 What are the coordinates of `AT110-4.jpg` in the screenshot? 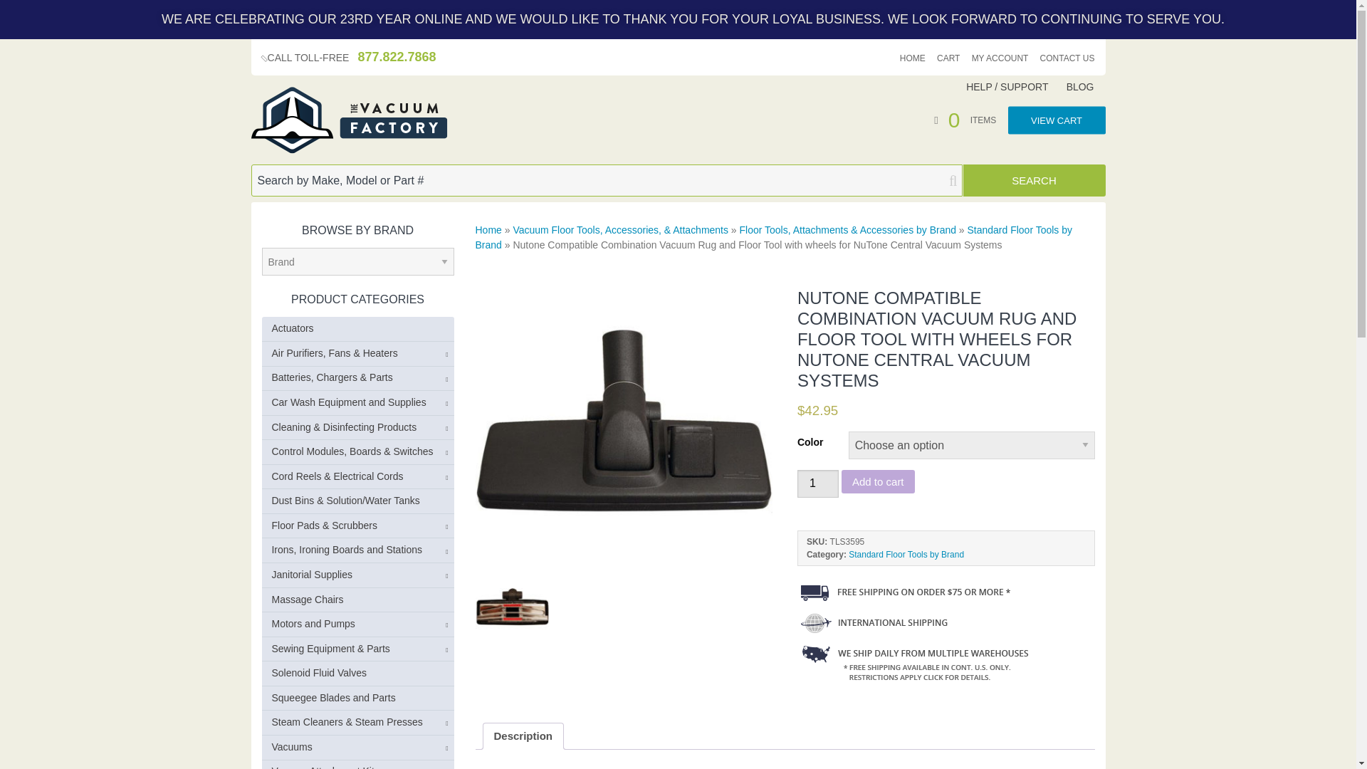 It's located at (513, 607).